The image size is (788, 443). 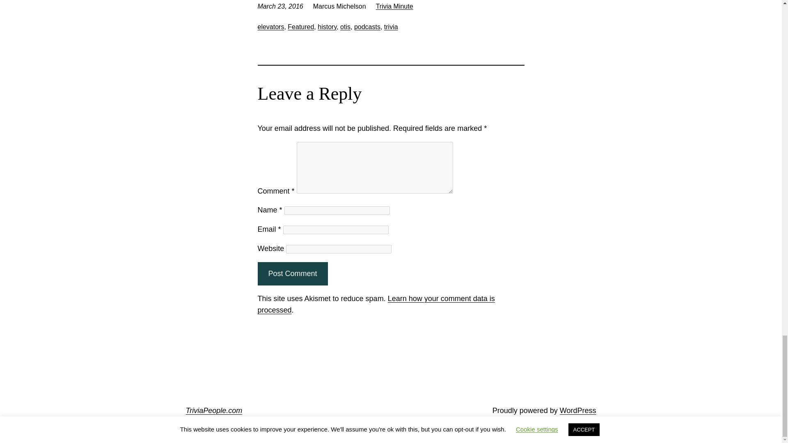 I want to click on elevators, so click(x=271, y=27).